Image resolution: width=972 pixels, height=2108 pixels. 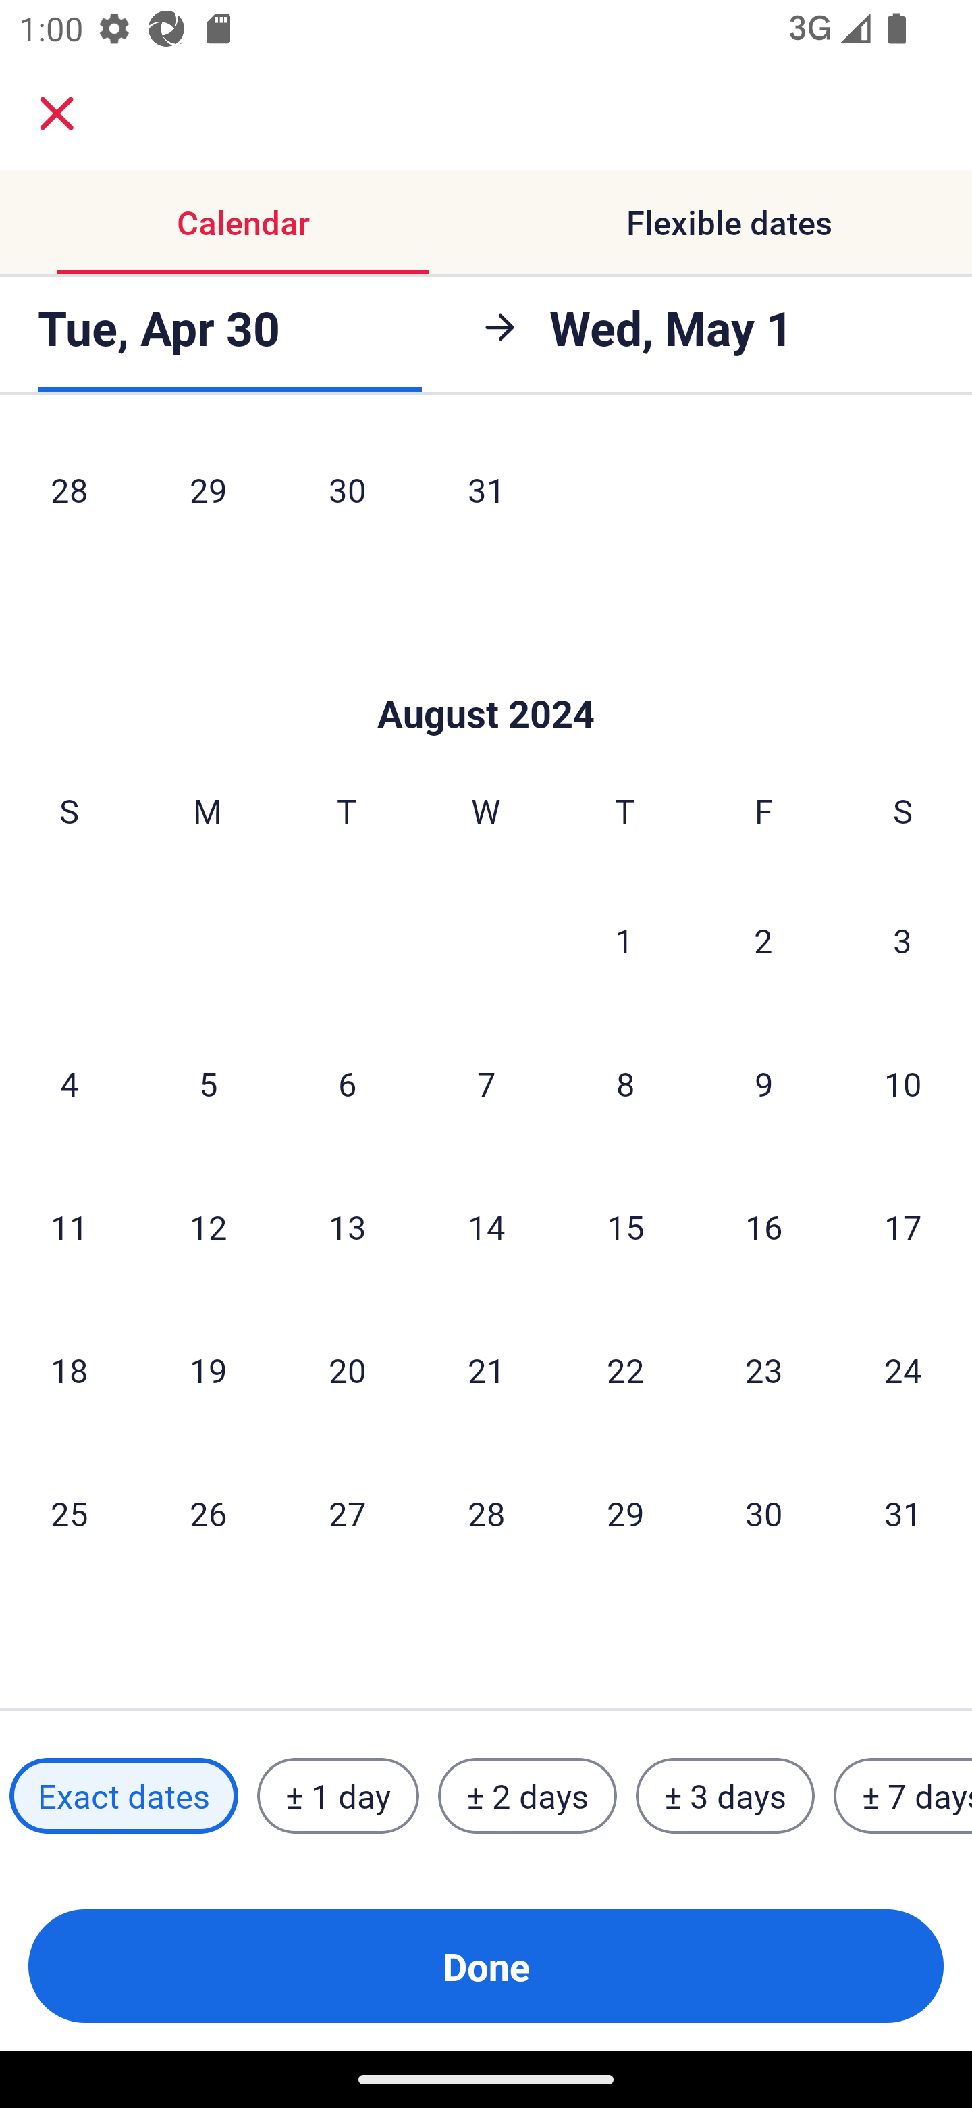 What do you see at coordinates (486, 673) in the screenshot?
I see `Skip to Done` at bounding box center [486, 673].